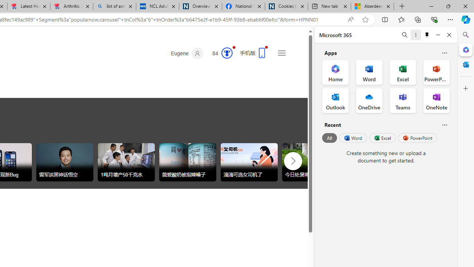 This screenshot has width=474, height=267. I want to click on All, so click(330, 138).